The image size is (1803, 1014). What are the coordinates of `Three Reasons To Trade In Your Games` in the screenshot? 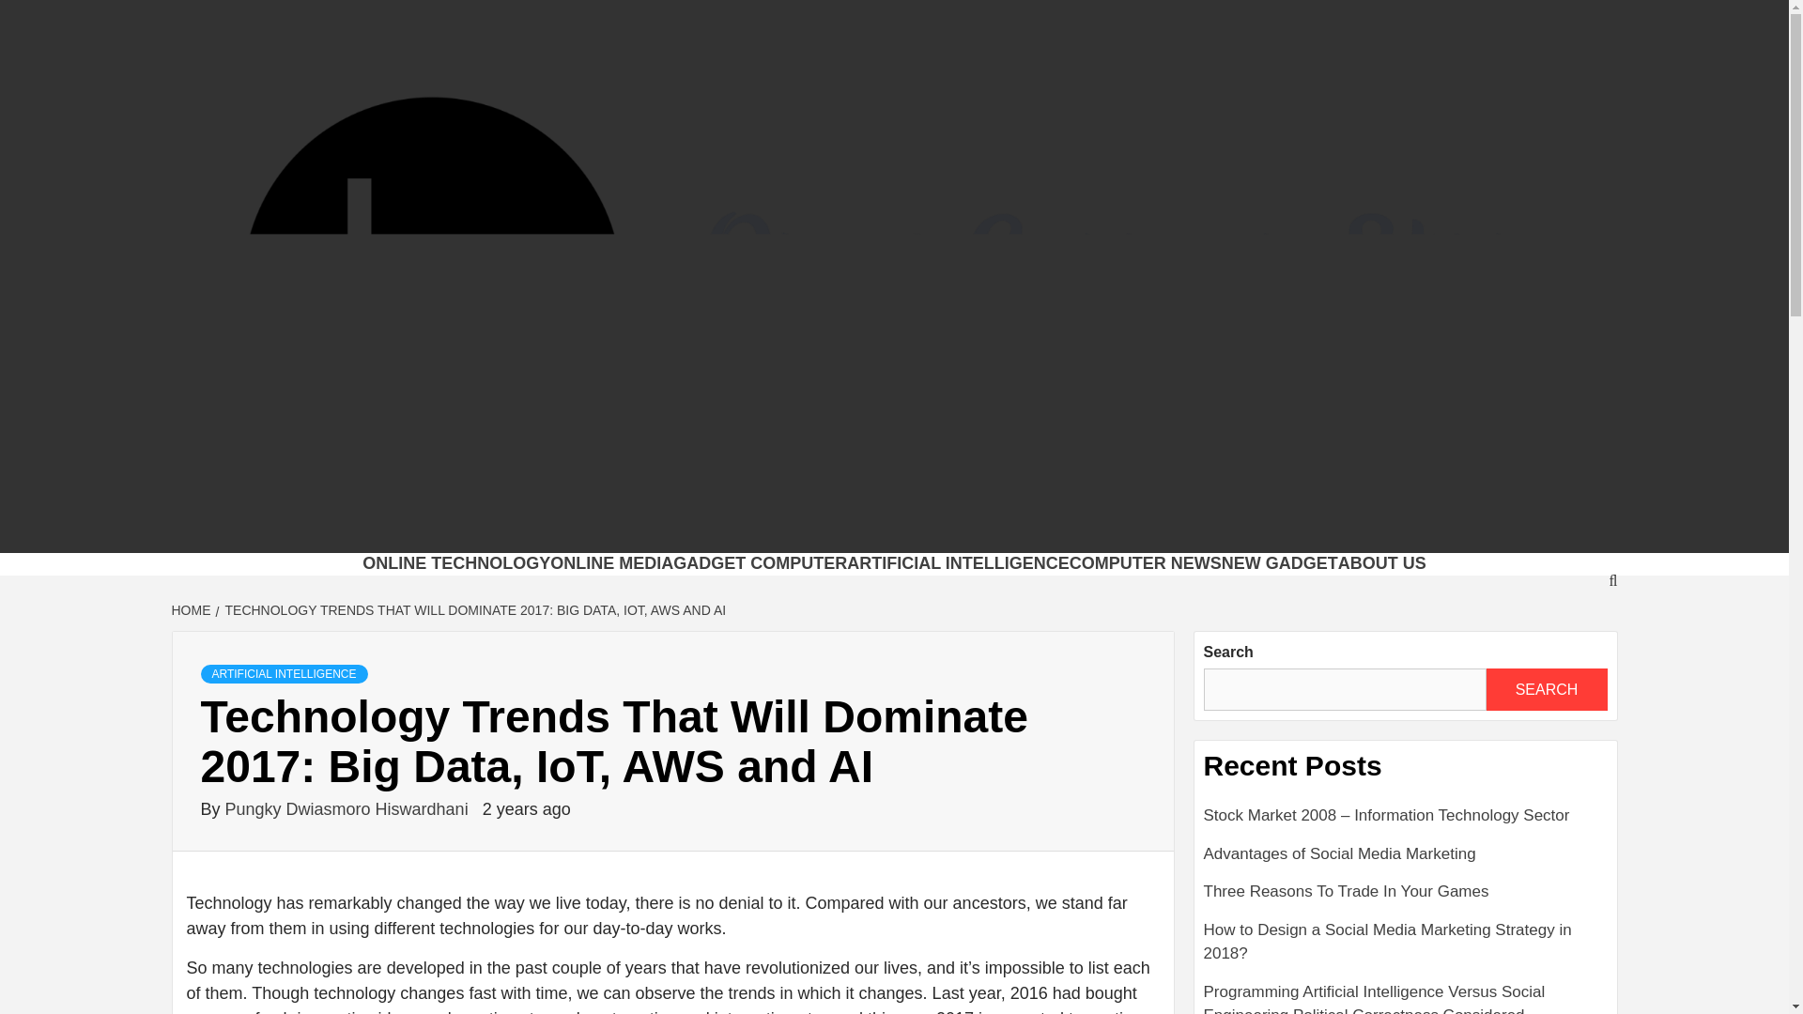 It's located at (1406, 899).